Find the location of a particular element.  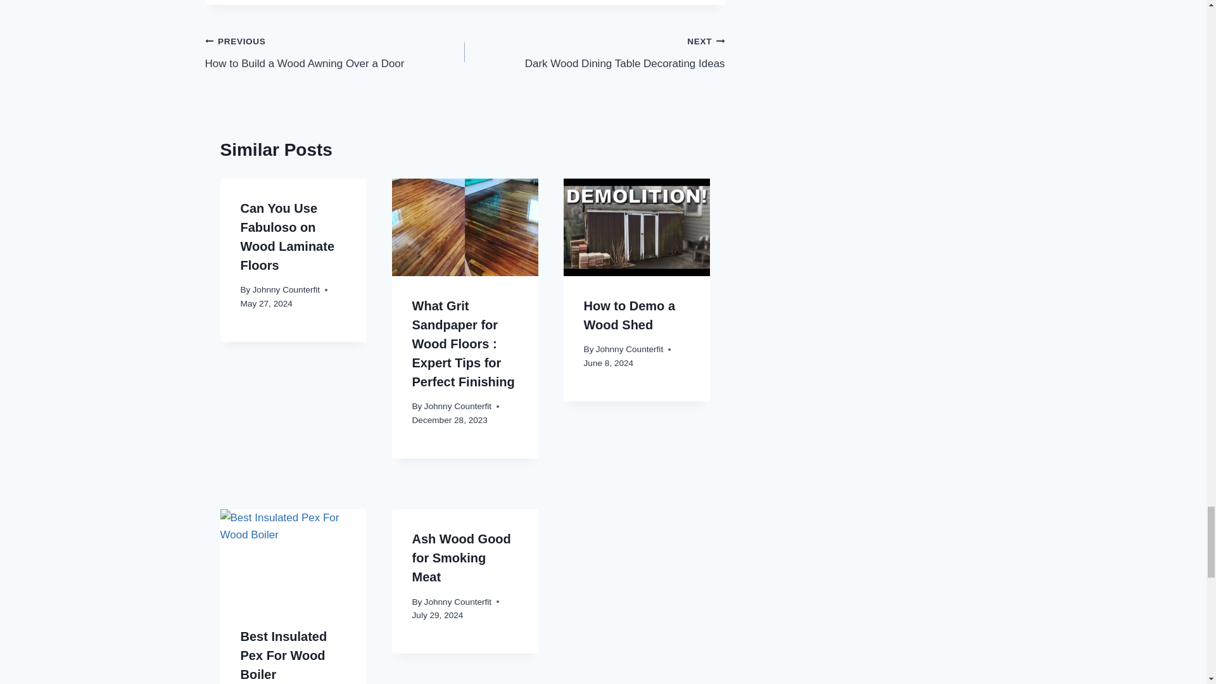

Johnny Counterfit is located at coordinates (286, 290).